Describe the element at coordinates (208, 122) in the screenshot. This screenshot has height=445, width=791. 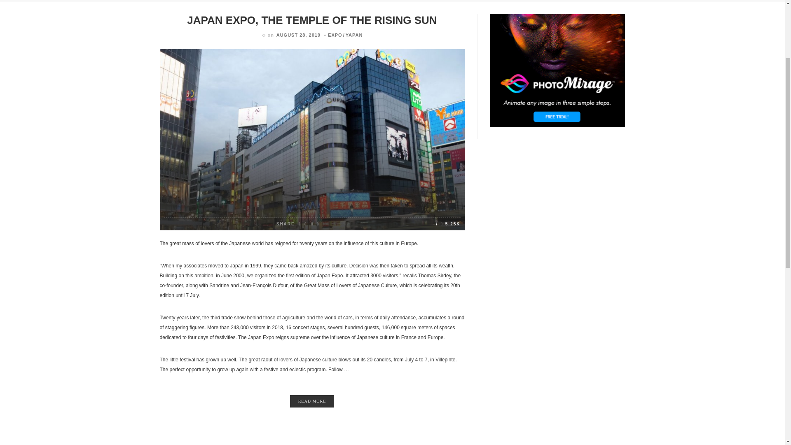
I see `Godzilla in USA` at that location.